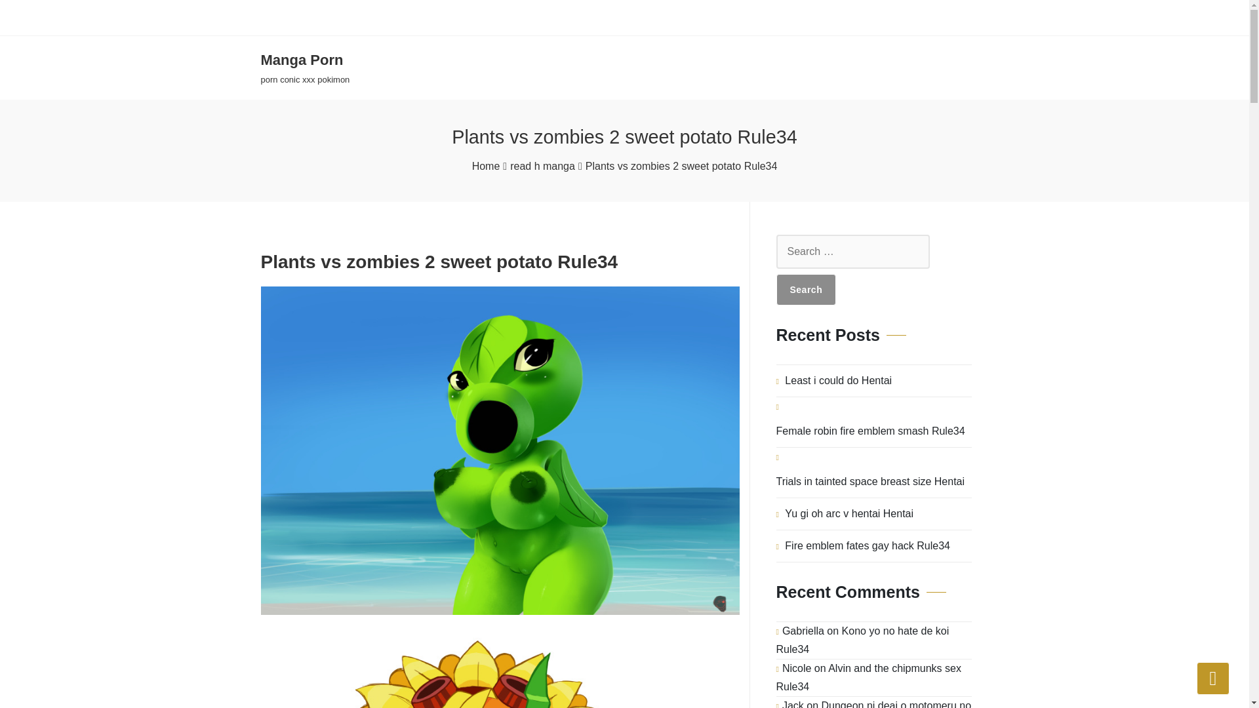  What do you see at coordinates (486, 166) in the screenshot?
I see `Trials in tainted space breast size Hentai` at bounding box center [486, 166].